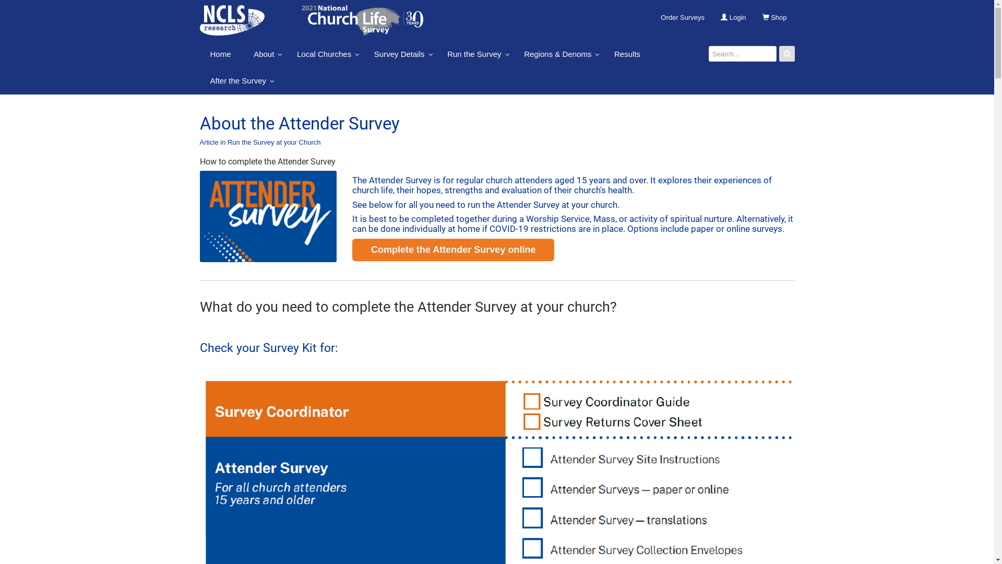 This screenshot has width=1002, height=564. I want to click on About, so click(264, 54).